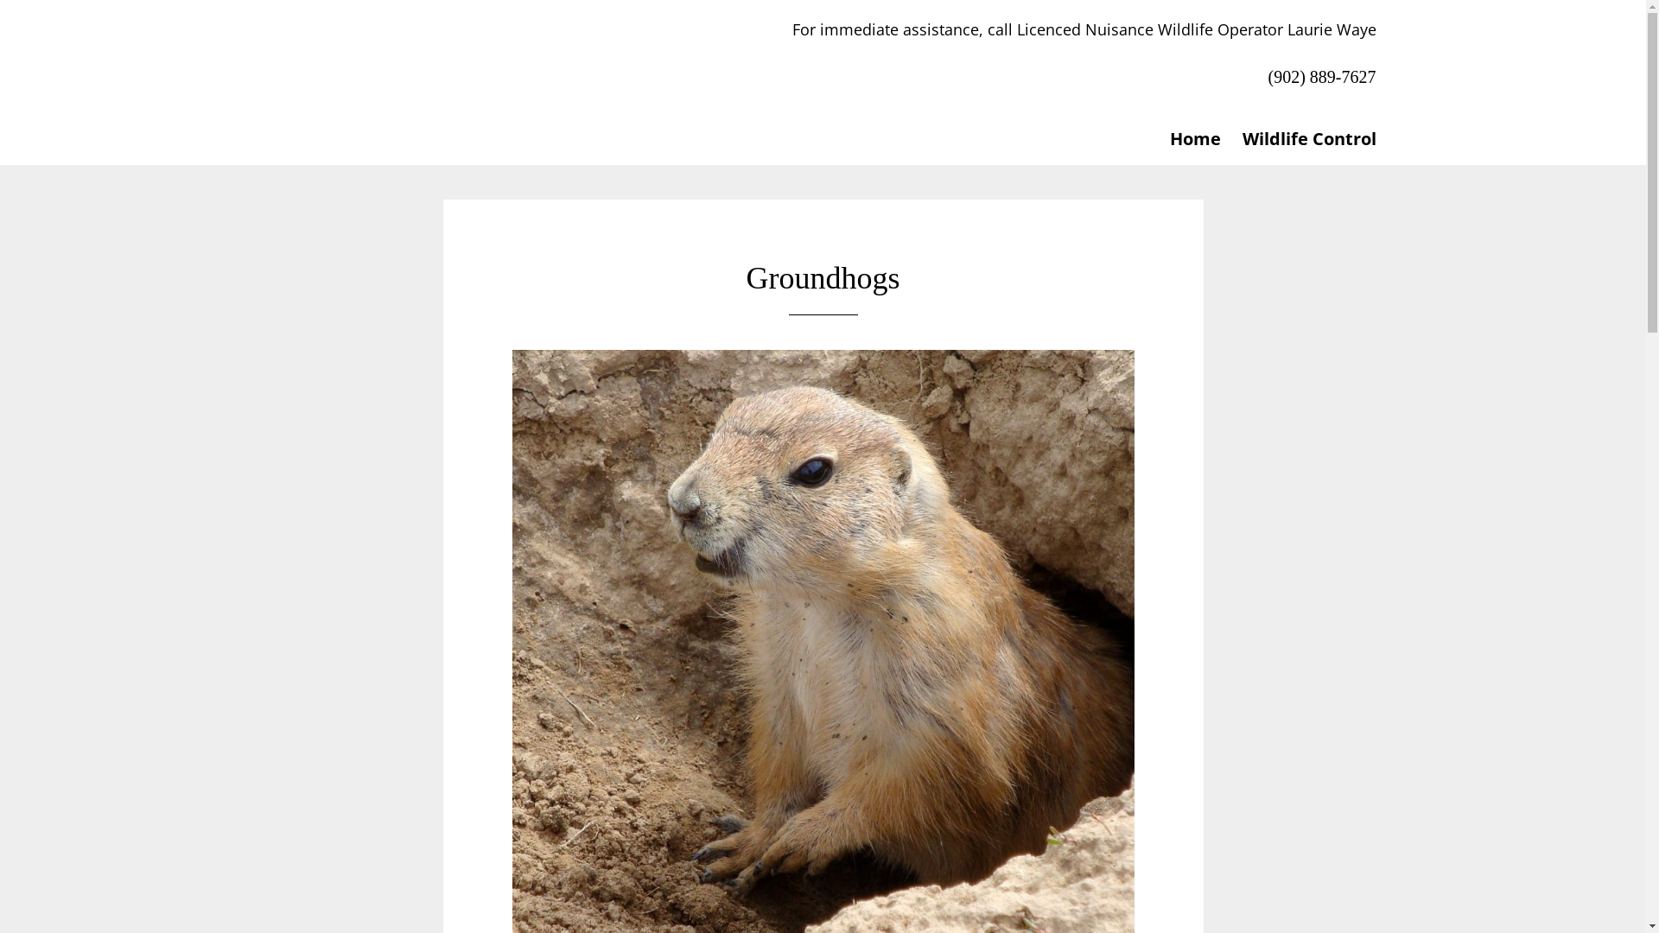  What do you see at coordinates (1187, 139) in the screenshot?
I see `Home` at bounding box center [1187, 139].